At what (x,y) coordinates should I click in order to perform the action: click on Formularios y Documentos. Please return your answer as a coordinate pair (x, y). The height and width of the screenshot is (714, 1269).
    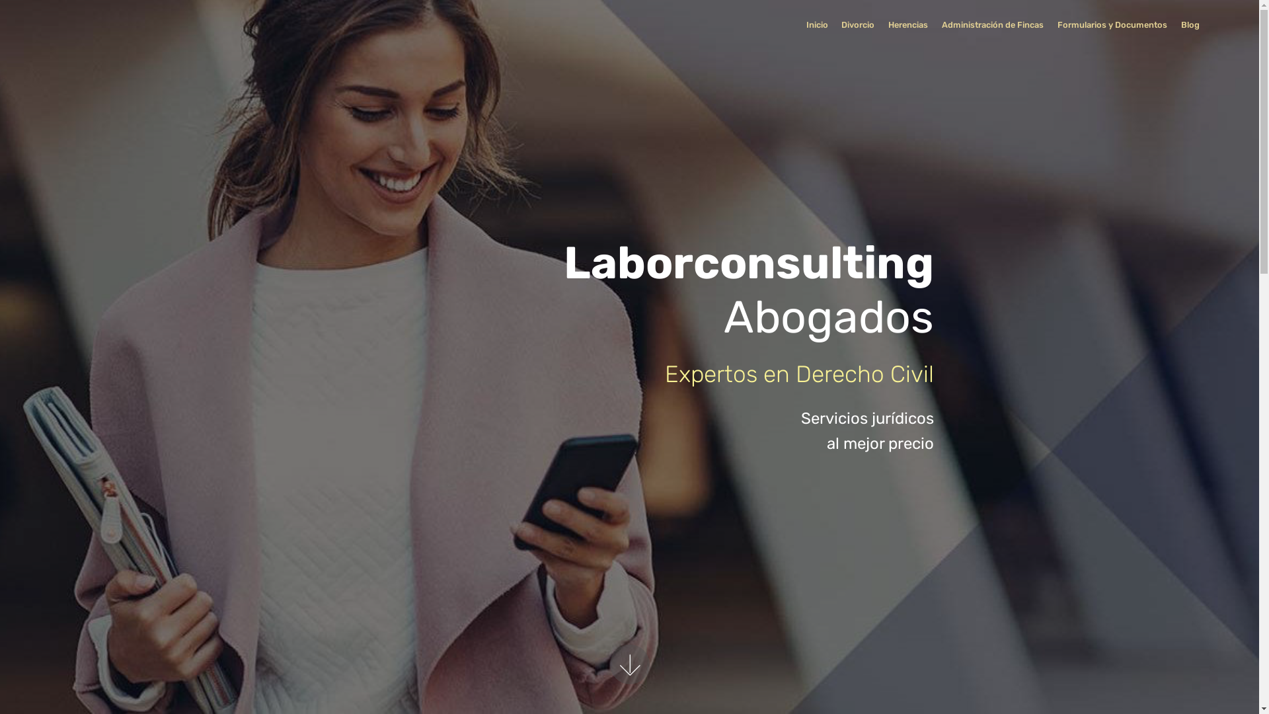
    Looking at the image, I should click on (1112, 25).